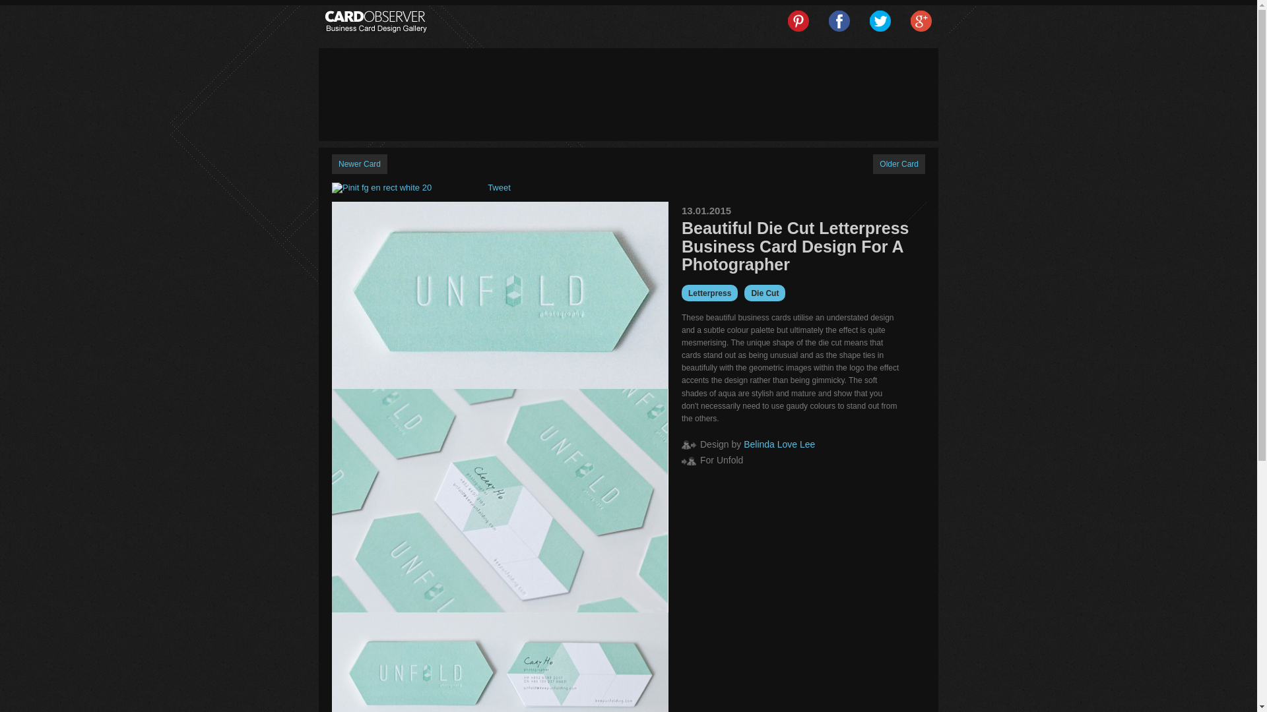  Describe the element at coordinates (360, 163) in the screenshot. I see `Newer Card` at that location.